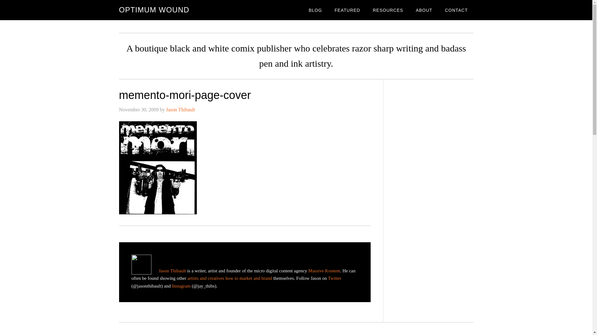  Describe the element at coordinates (456, 10) in the screenshot. I see `CONTACT` at that location.